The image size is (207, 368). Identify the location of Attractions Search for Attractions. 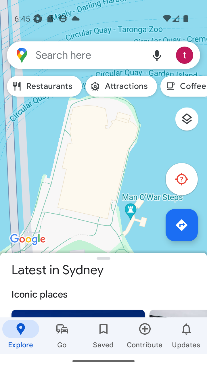
(121, 86).